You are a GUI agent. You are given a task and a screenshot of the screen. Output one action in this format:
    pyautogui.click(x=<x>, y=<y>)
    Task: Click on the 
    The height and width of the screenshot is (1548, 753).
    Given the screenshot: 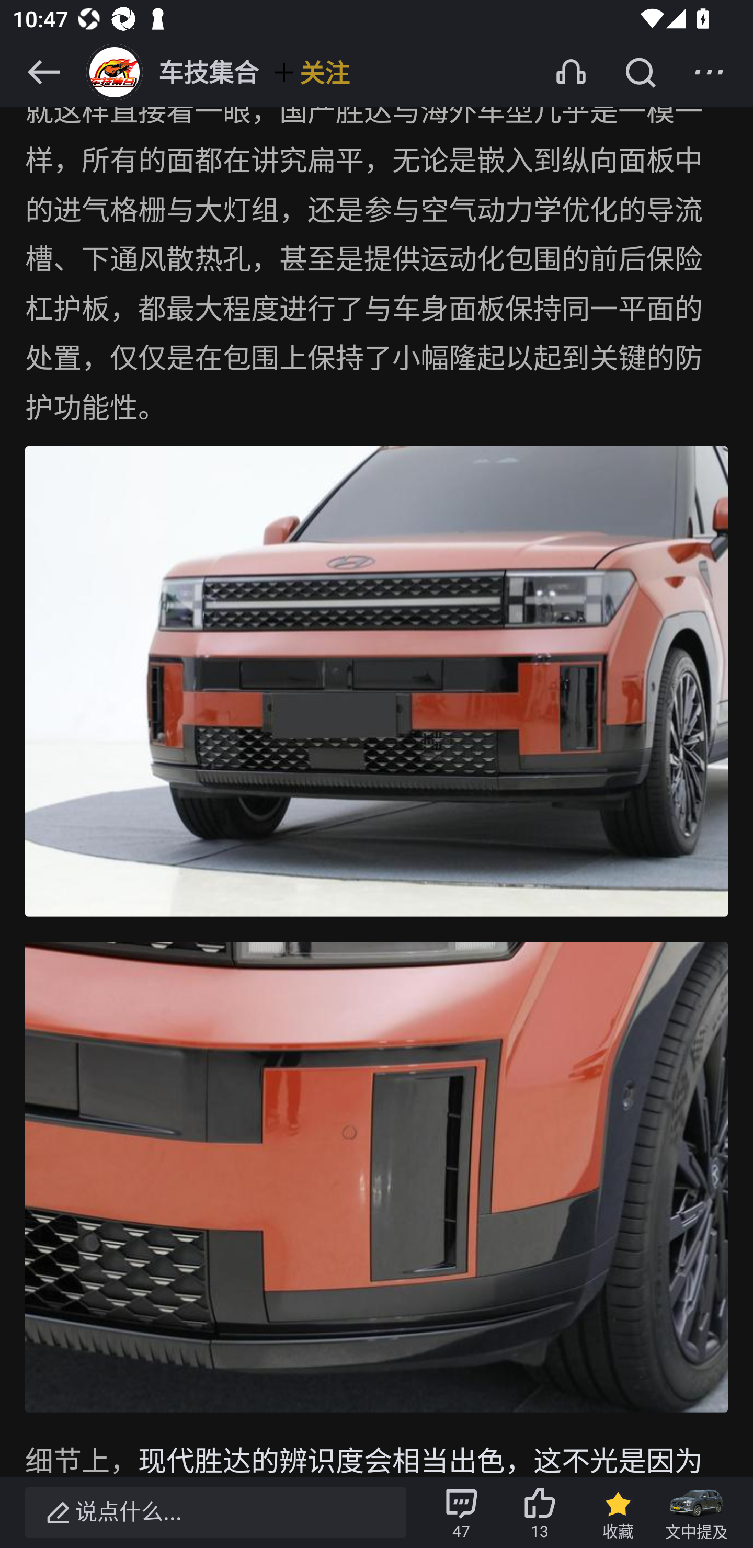 What is the action you would take?
    pyautogui.click(x=709, y=72)
    